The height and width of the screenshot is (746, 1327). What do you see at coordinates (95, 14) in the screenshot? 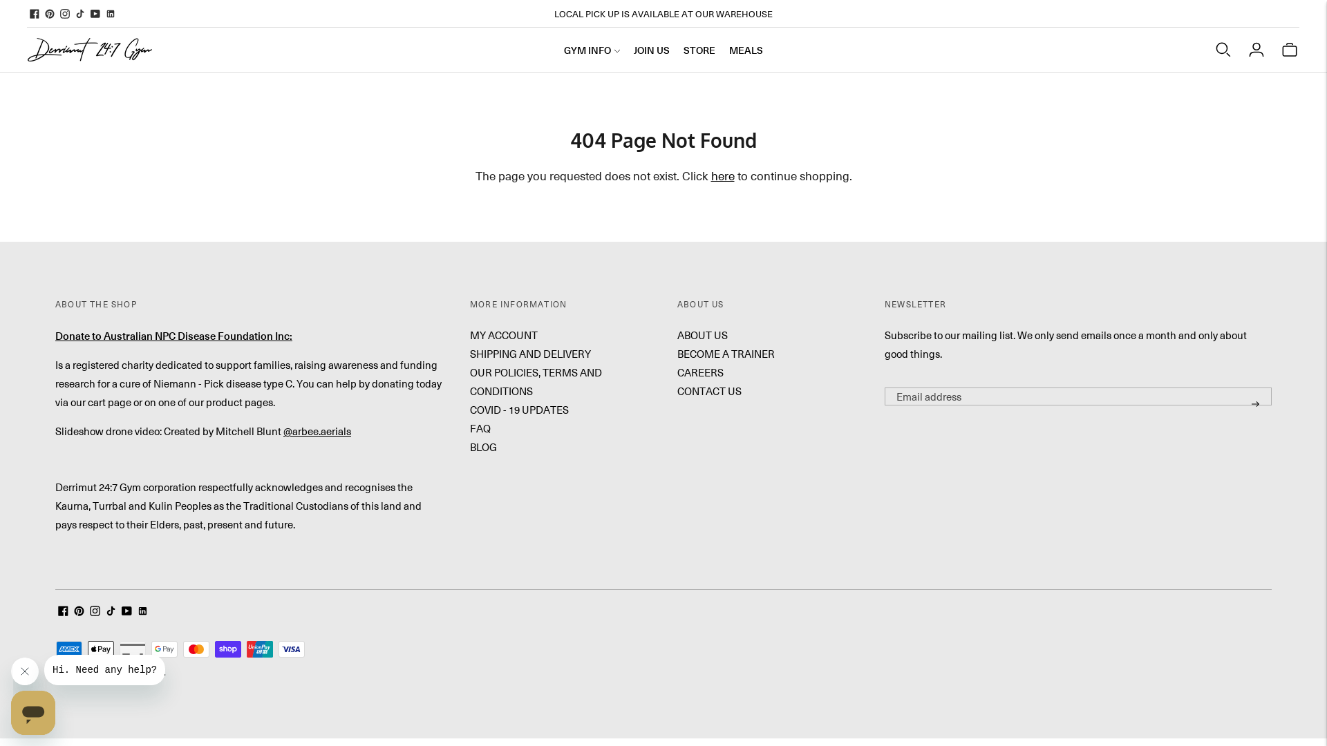
I see `Derrimut 24:7 Gym on YouTube` at bounding box center [95, 14].